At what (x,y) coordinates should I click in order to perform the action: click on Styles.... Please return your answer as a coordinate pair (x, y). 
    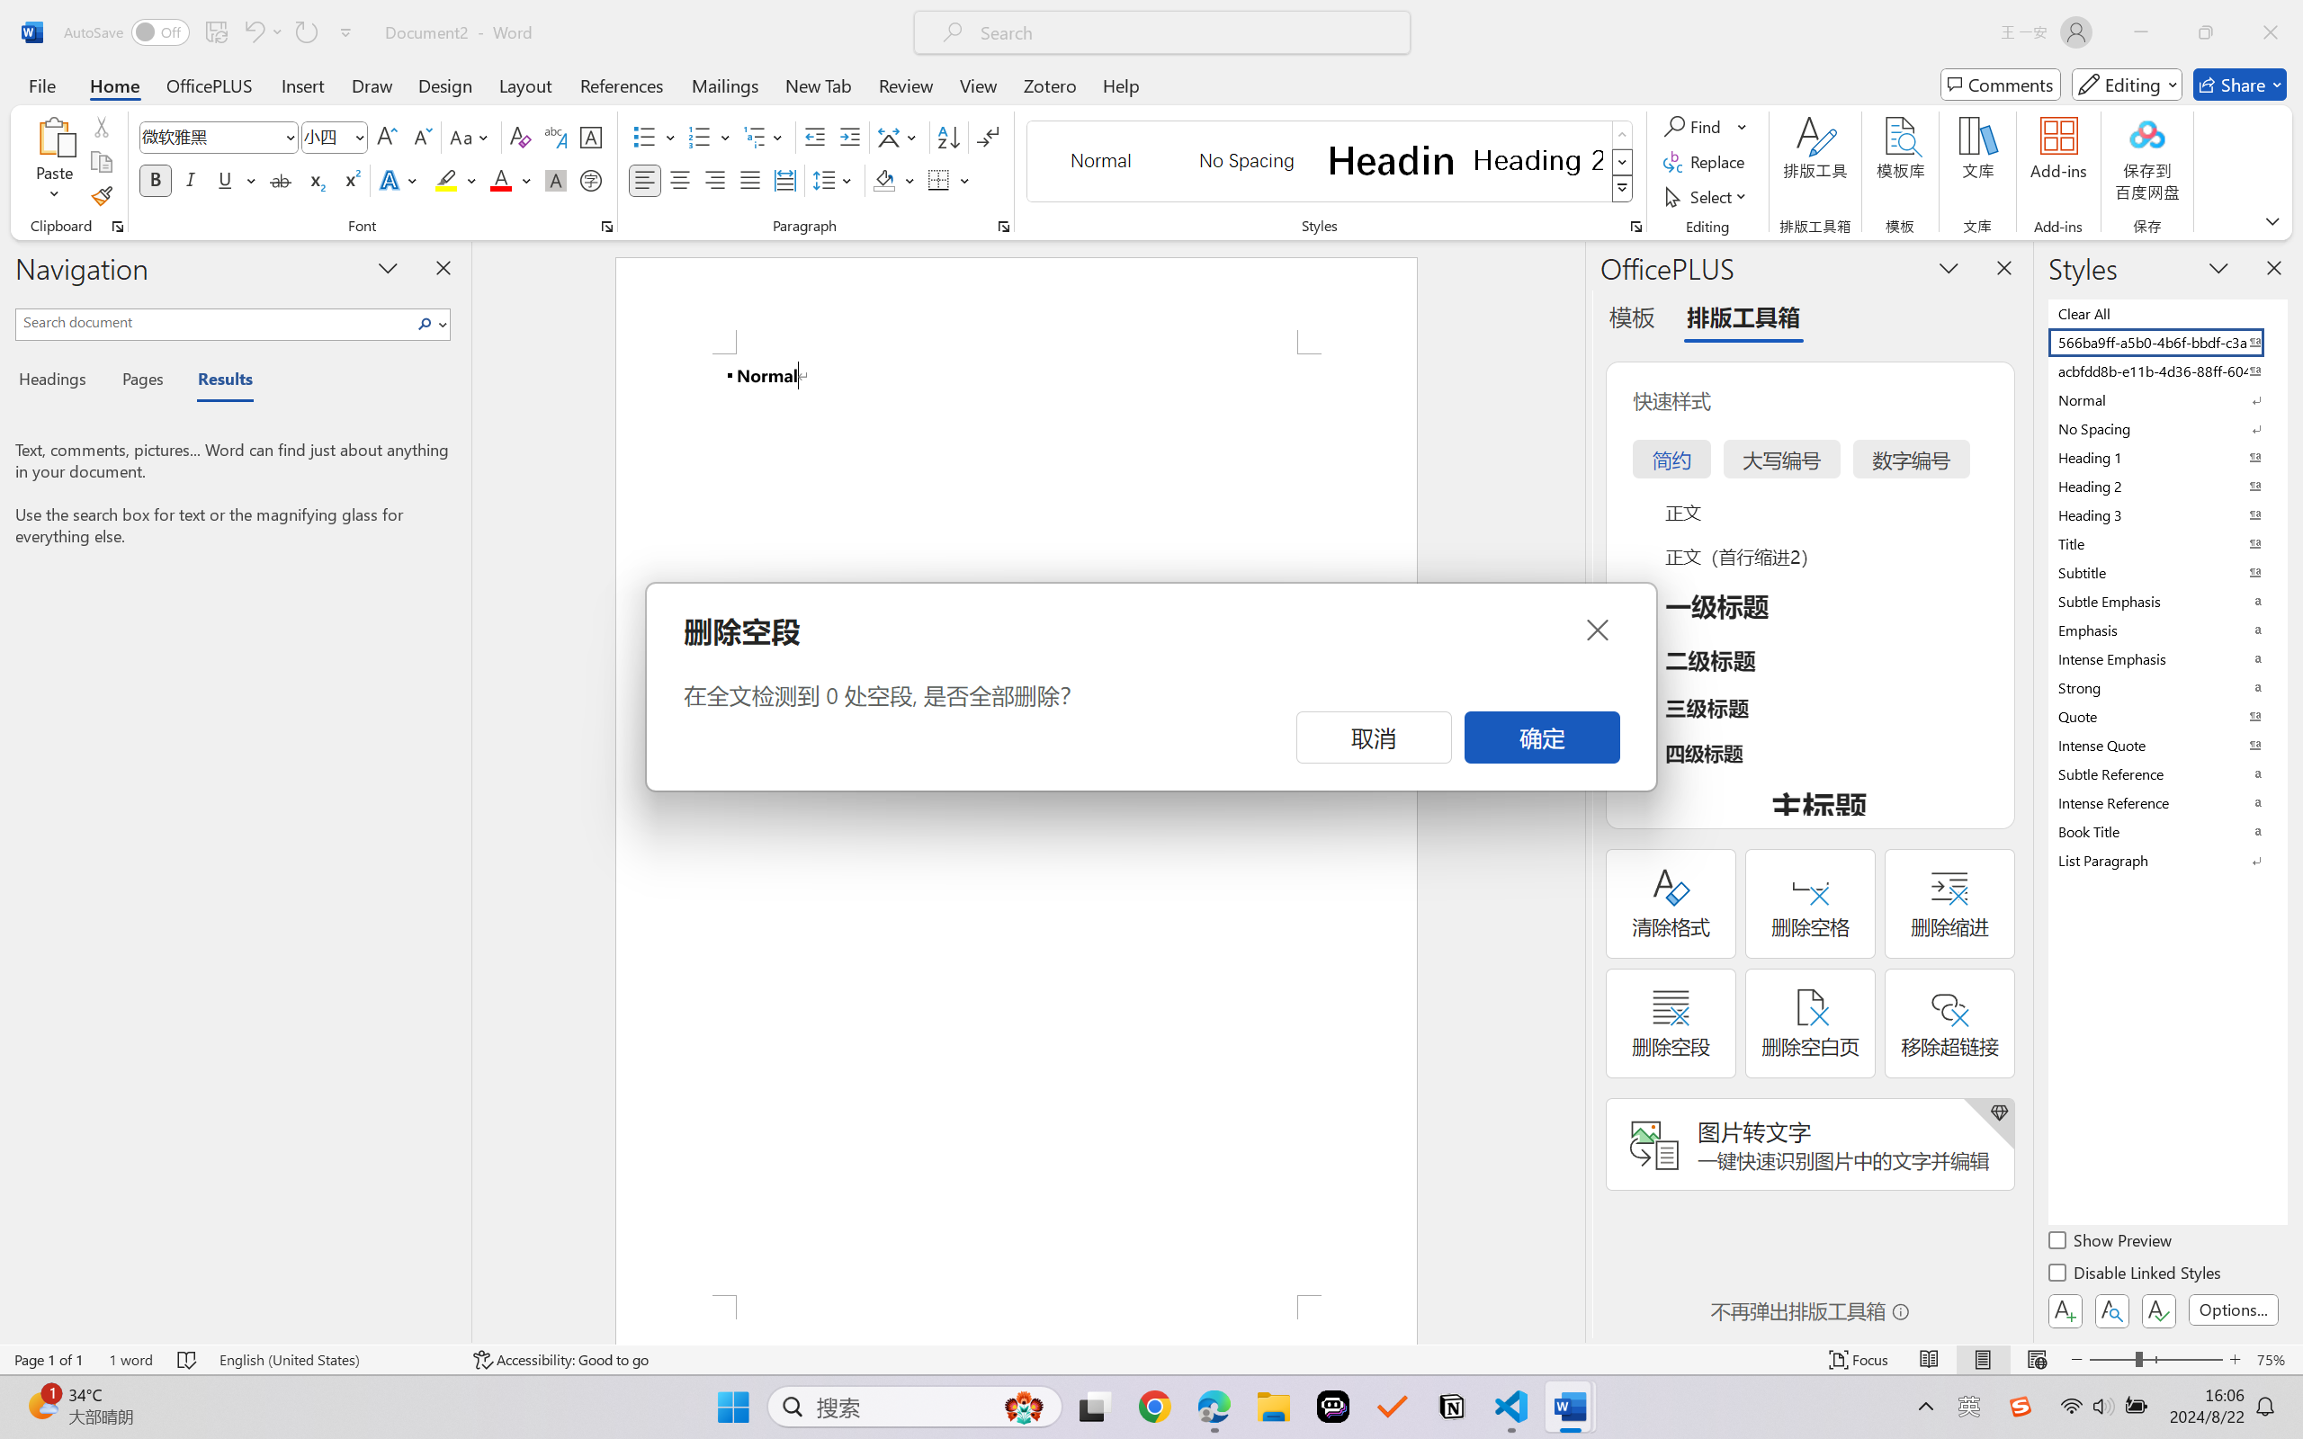
    Looking at the image, I should click on (1635, 227).